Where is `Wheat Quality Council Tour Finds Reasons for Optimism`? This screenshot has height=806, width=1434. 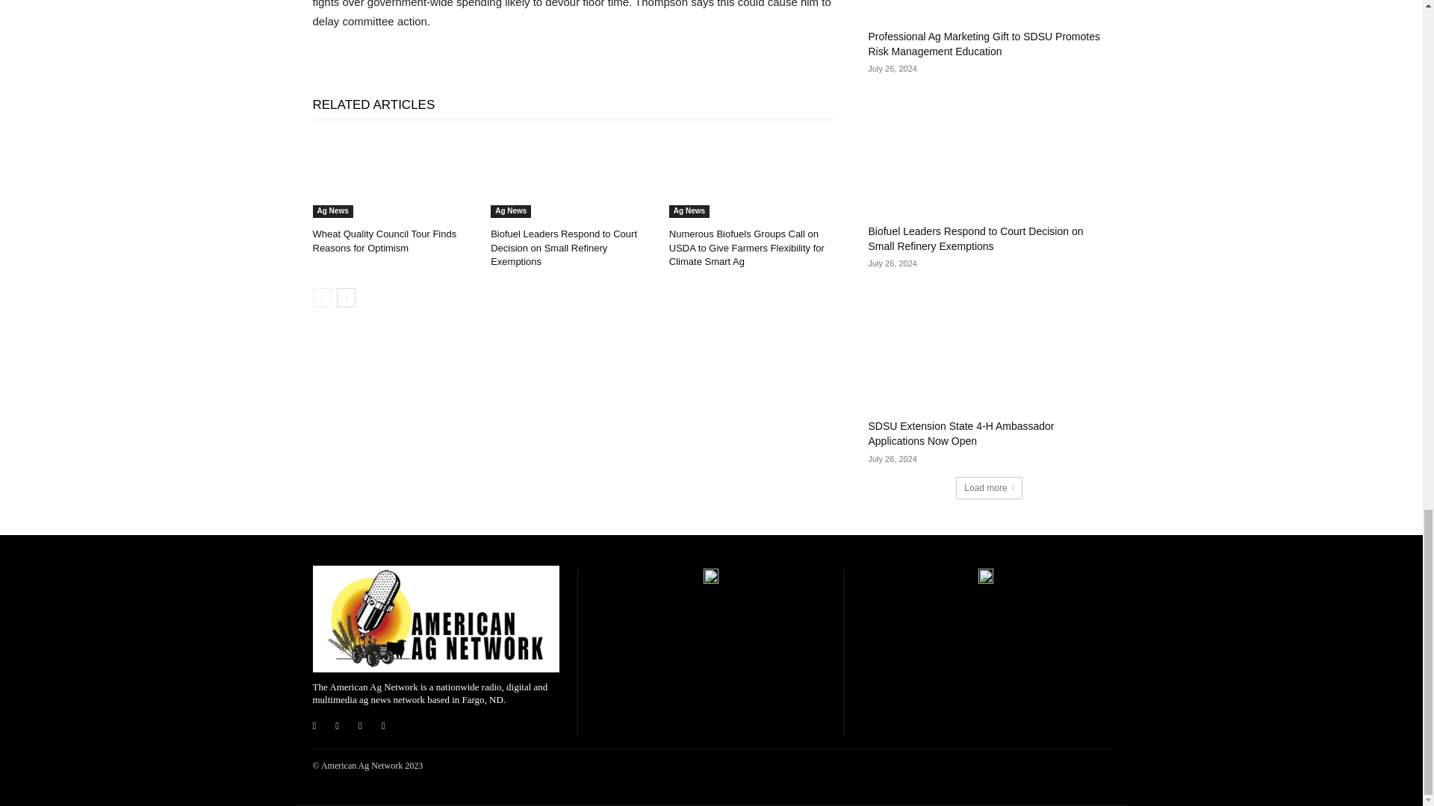
Wheat Quality Council Tour Finds Reasons for Optimism is located at coordinates (394, 176).